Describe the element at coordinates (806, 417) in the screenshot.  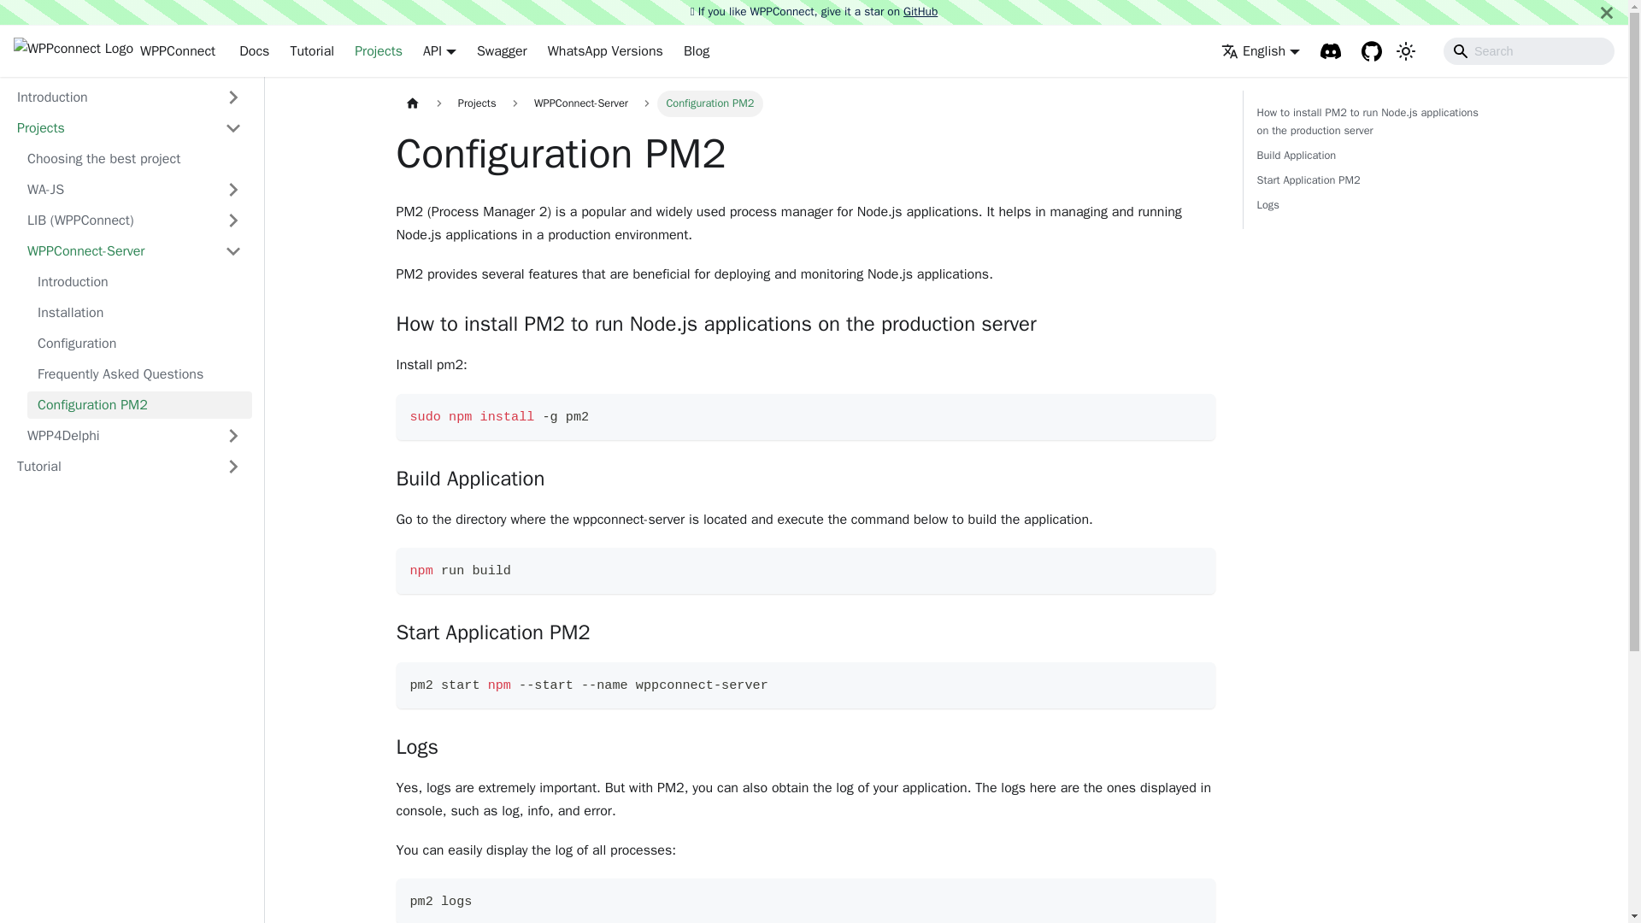
I see `sudo npm install -g pm2` at that location.